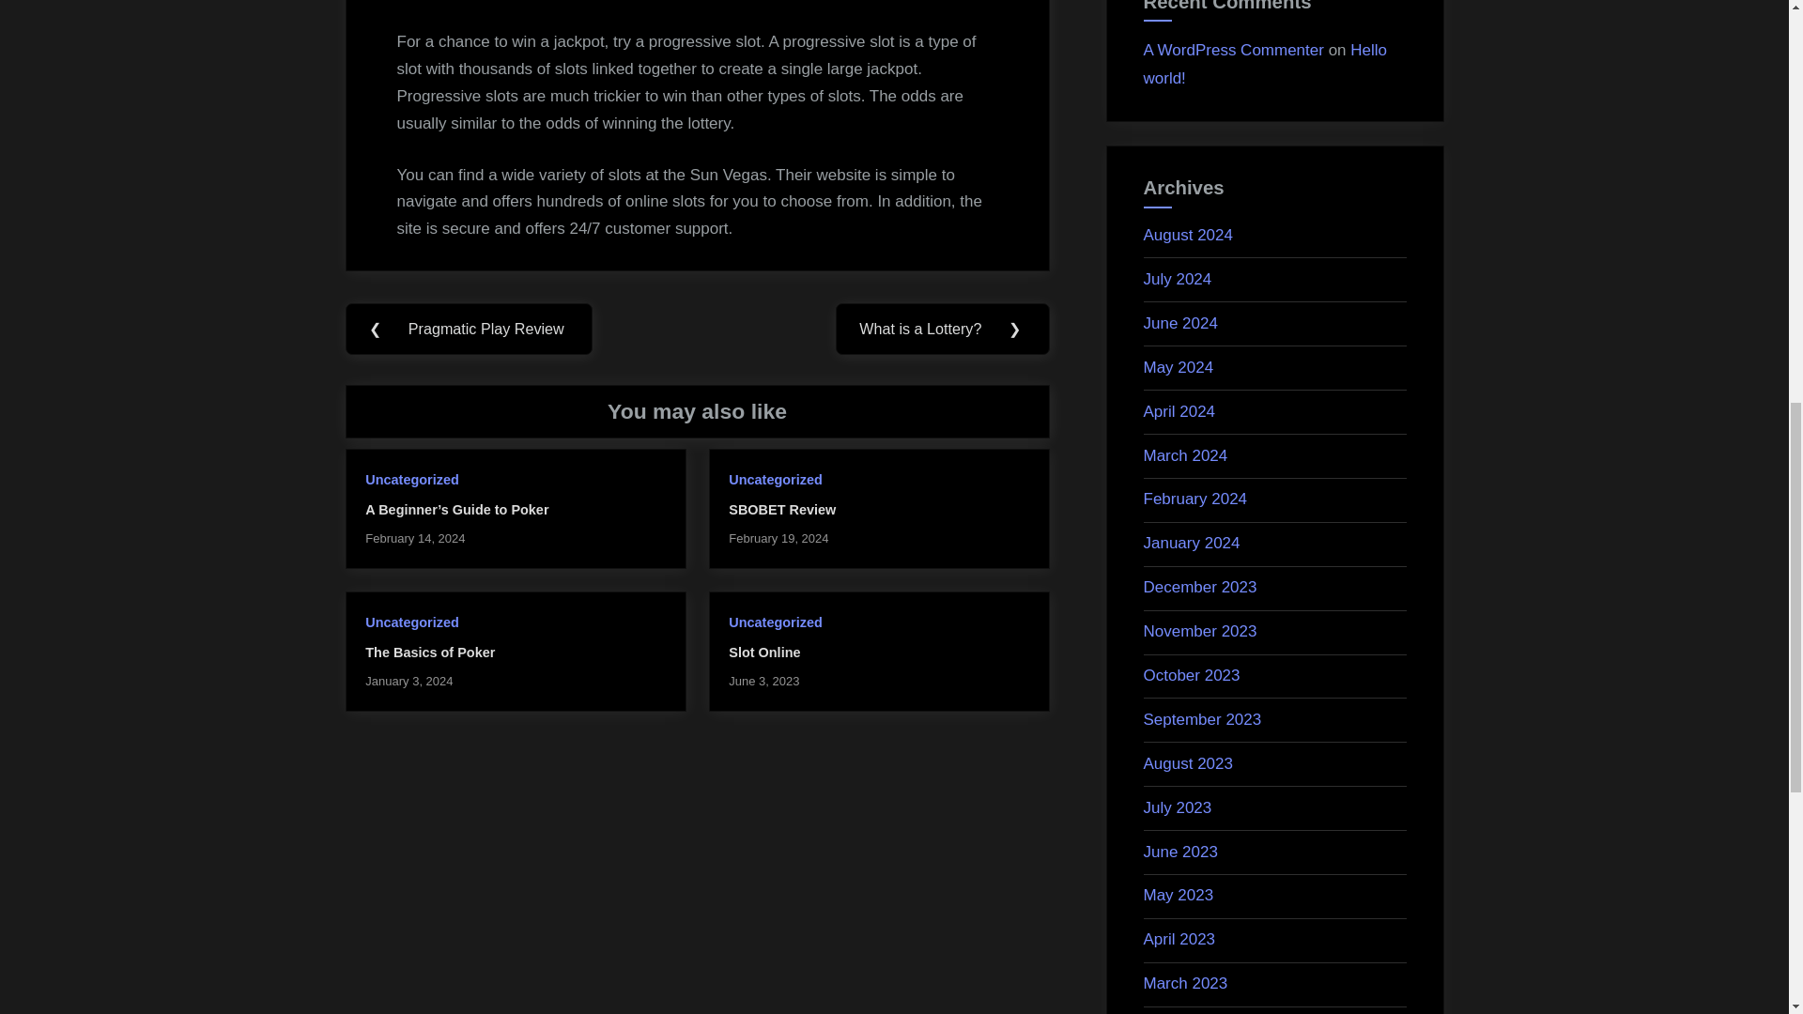 The height and width of the screenshot is (1014, 1803). Describe the element at coordinates (1185, 455) in the screenshot. I see `March 2024` at that location.